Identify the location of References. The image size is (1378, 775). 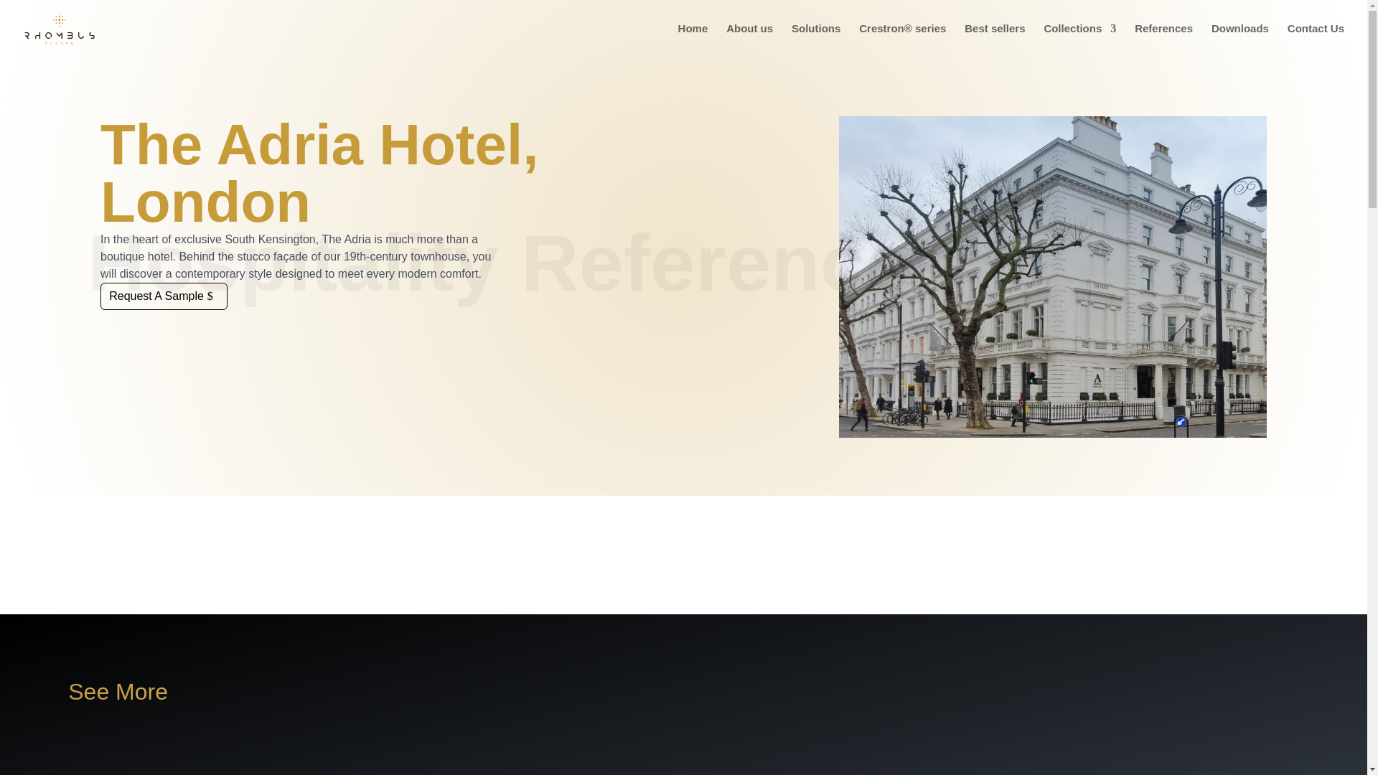
(1163, 40).